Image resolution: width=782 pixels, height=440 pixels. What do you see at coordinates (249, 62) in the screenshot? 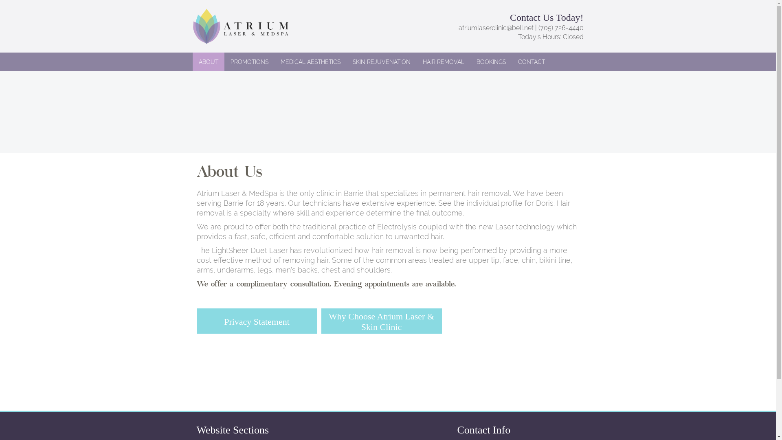
I see `PROMOTIONS` at bounding box center [249, 62].